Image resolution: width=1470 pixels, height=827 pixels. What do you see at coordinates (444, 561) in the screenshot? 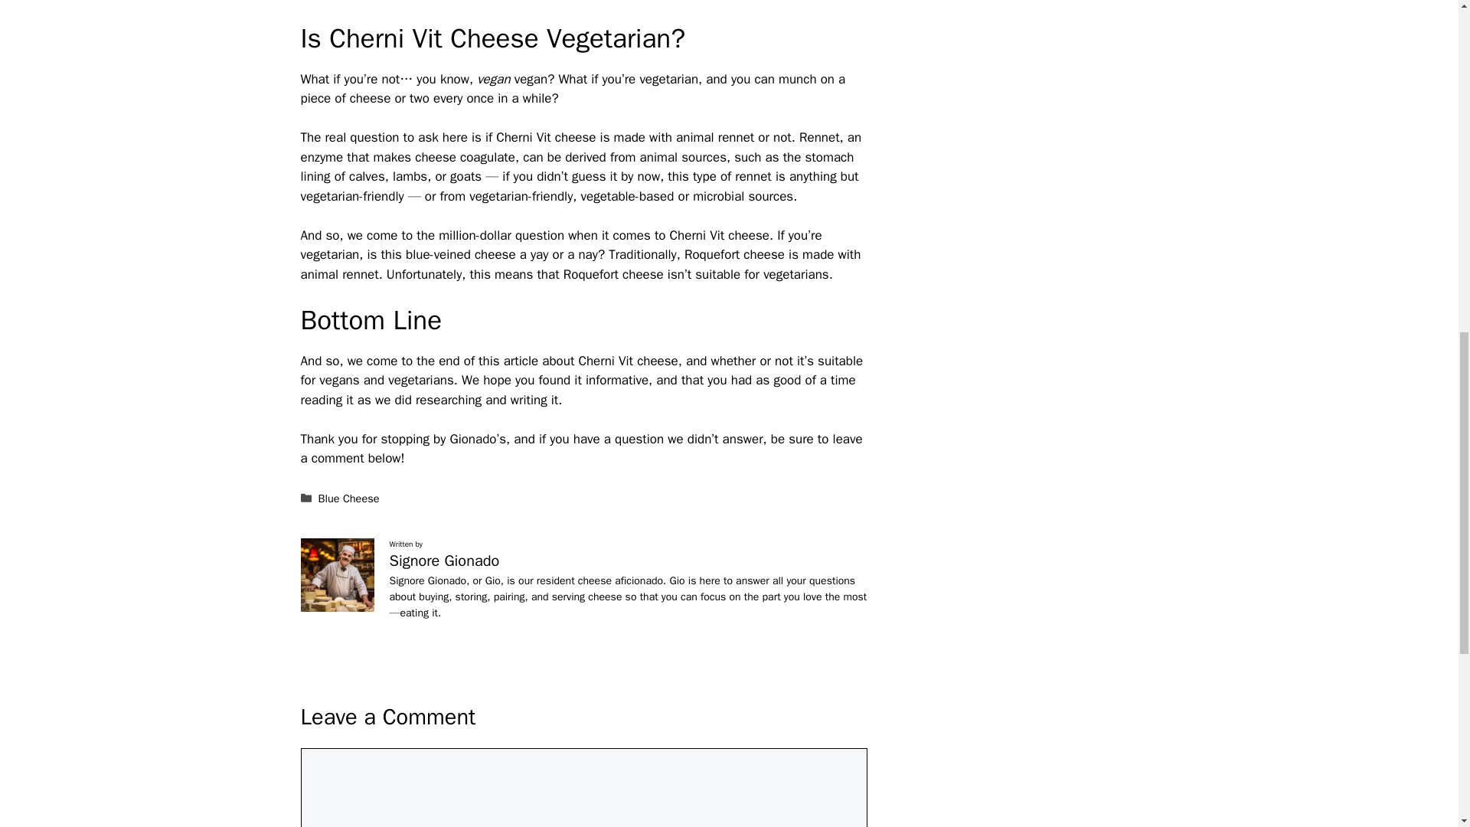
I see `Signore Gionado` at bounding box center [444, 561].